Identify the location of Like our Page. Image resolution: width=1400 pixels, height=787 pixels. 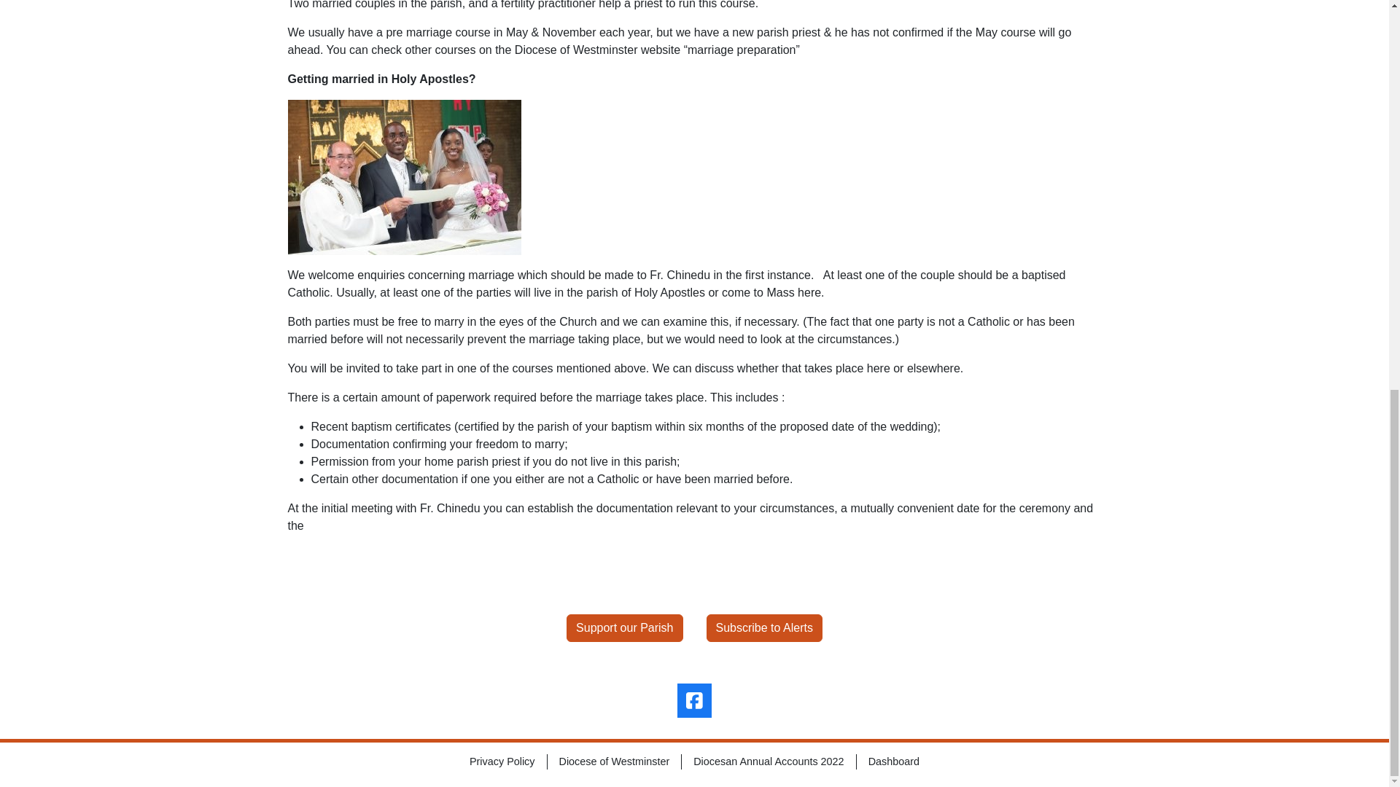
(694, 700).